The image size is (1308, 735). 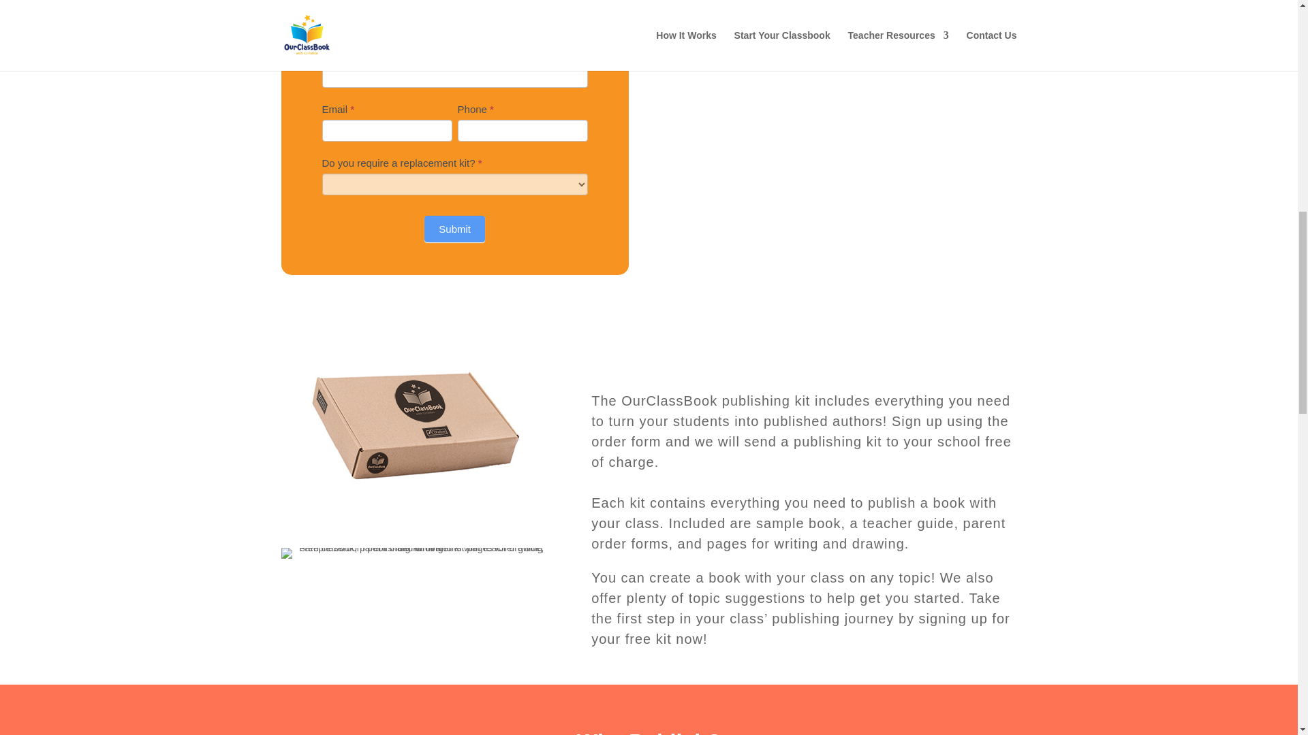 What do you see at coordinates (416, 425) in the screenshot?
I see `OurClassBook-free-publishing-kit` at bounding box center [416, 425].